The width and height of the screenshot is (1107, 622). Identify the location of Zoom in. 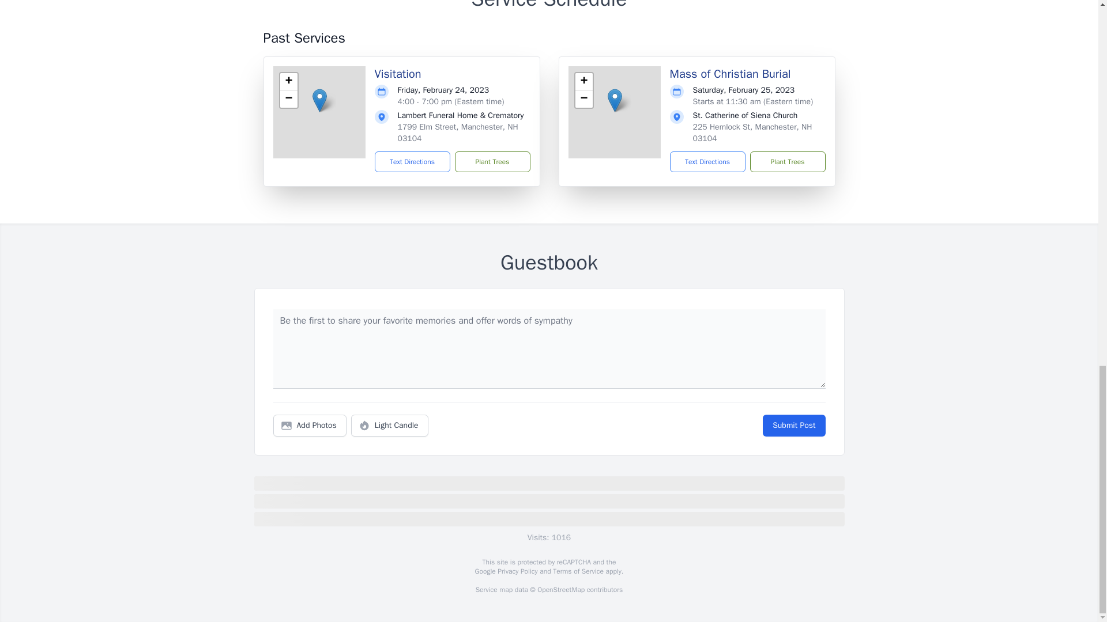
(288, 82).